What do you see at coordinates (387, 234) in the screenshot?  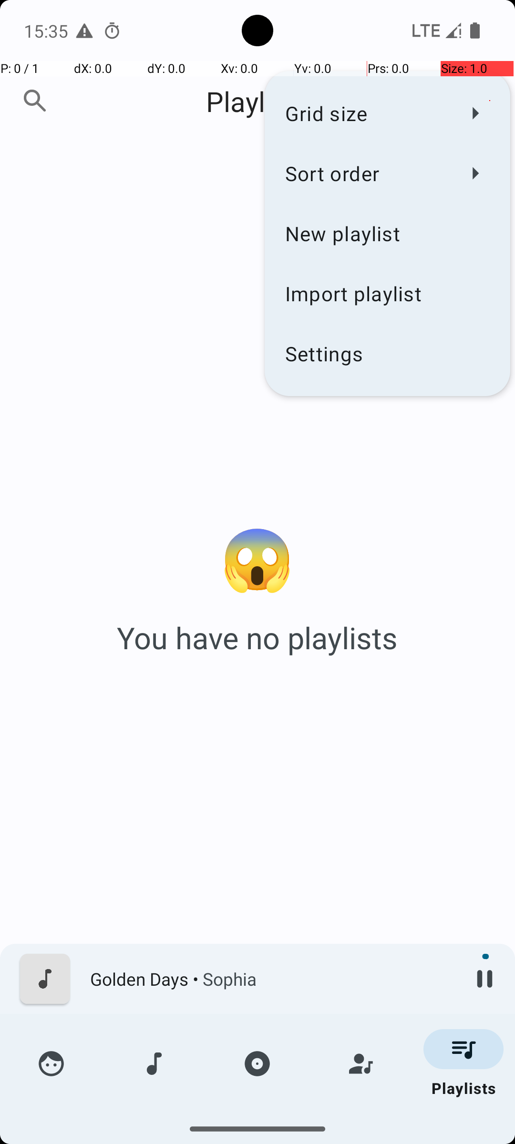 I see `New playlist` at bounding box center [387, 234].